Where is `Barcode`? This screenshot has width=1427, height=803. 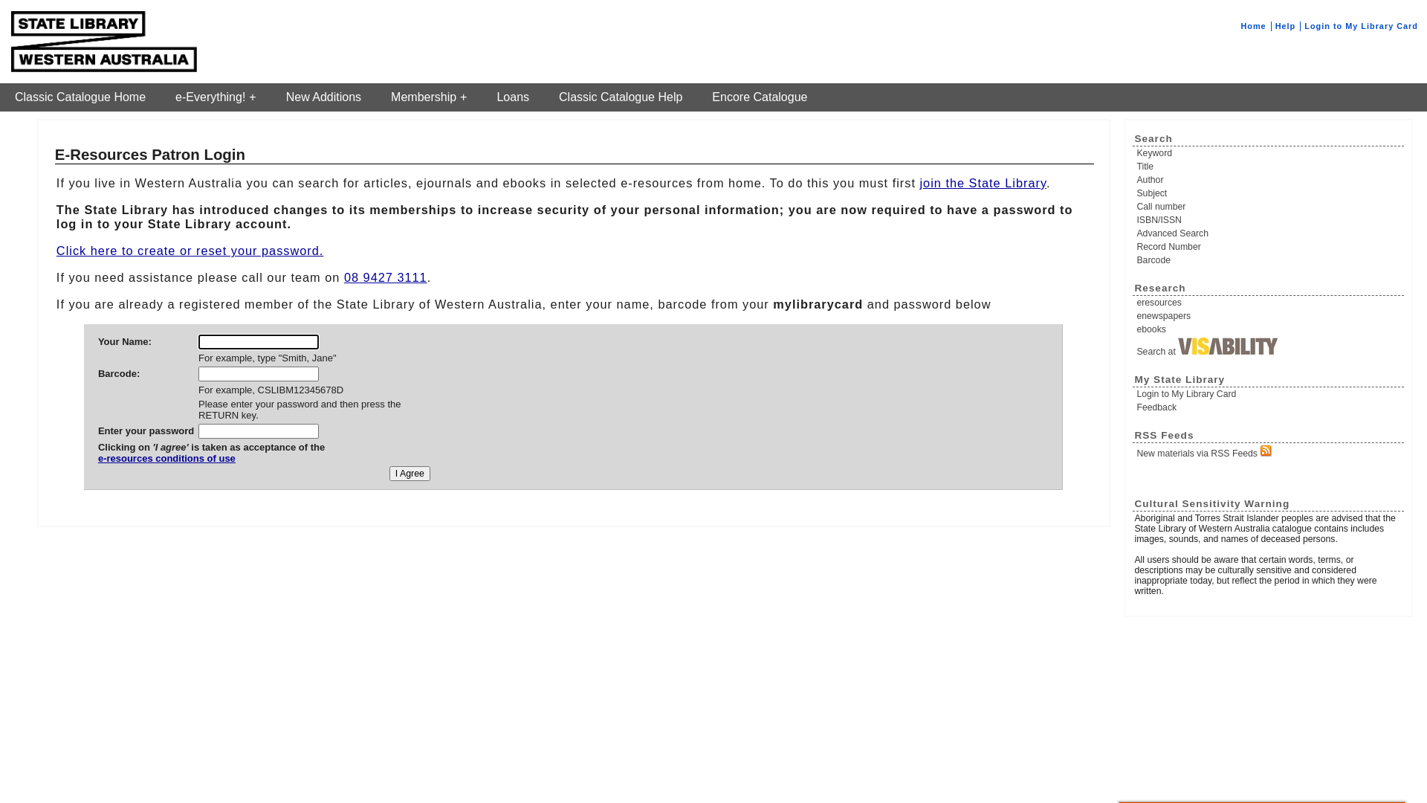
Barcode is located at coordinates (1269, 260).